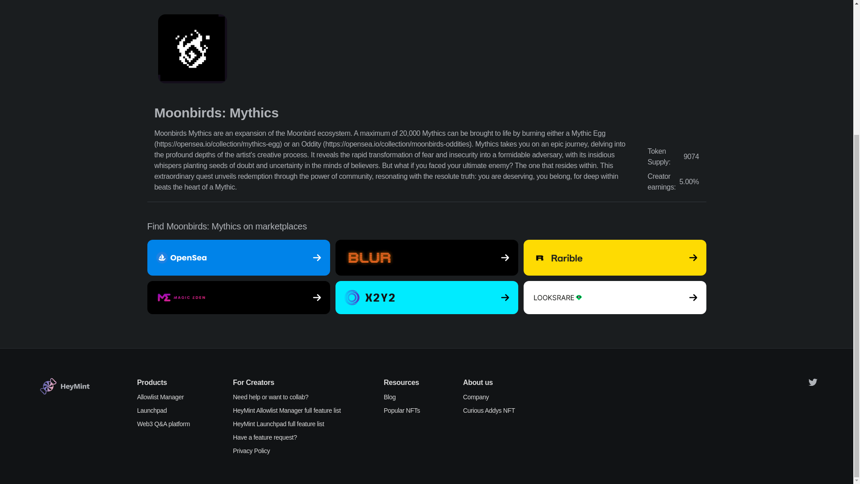 The width and height of the screenshot is (860, 484). What do you see at coordinates (287, 437) in the screenshot?
I see `Have a feature request?` at bounding box center [287, 437].